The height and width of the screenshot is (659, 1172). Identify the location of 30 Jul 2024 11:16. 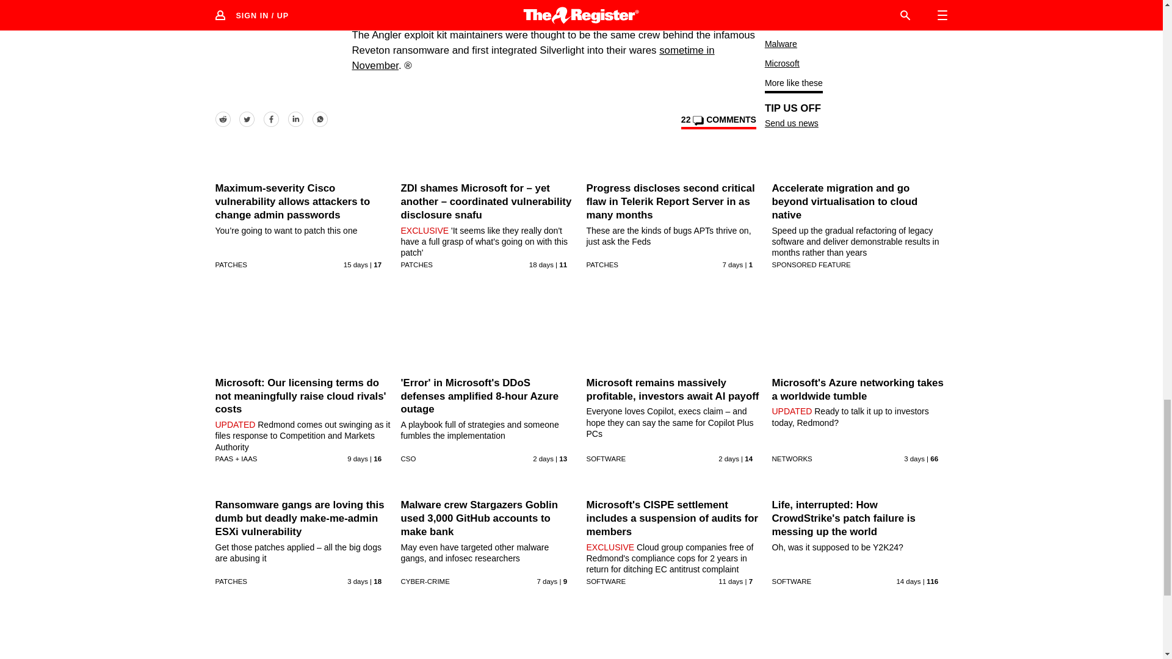
(357, 582).